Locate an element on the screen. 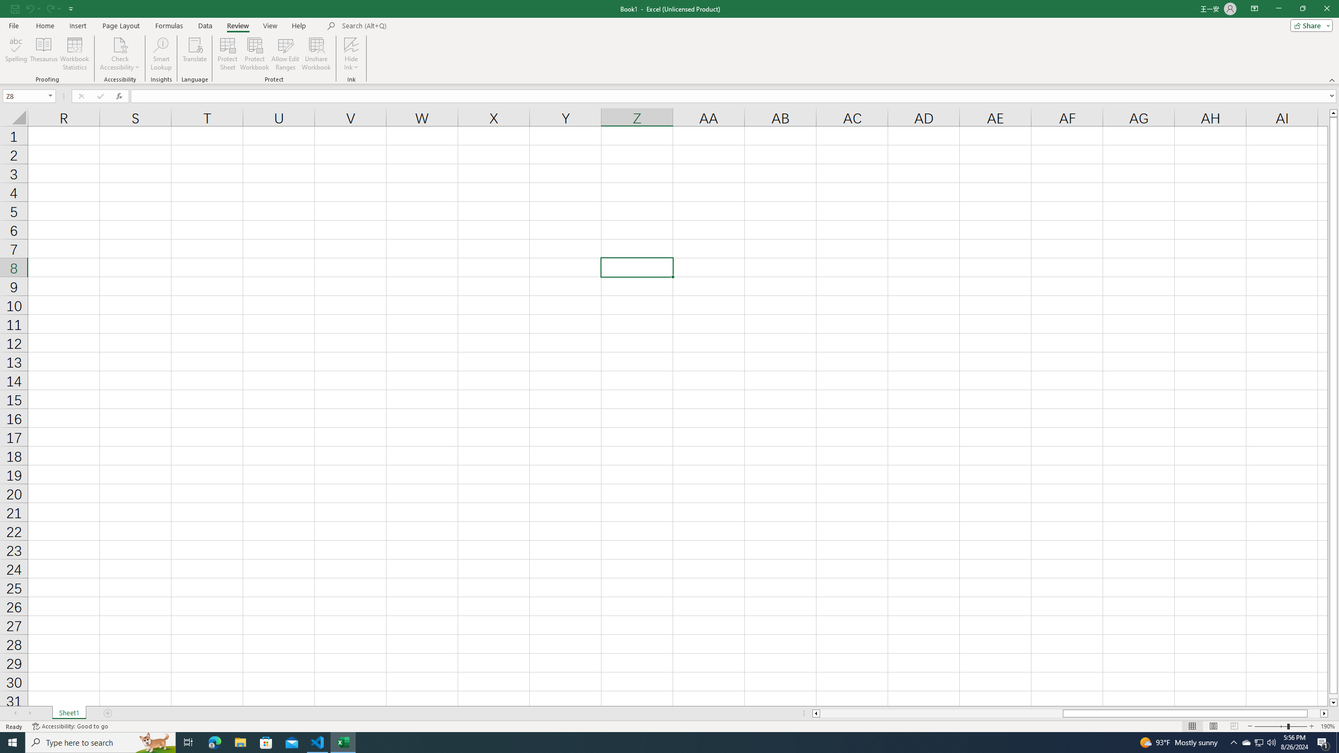 This screenshot has height=753, width=1339. Collapse the Ribbon is located at coordinates (1332, 79).